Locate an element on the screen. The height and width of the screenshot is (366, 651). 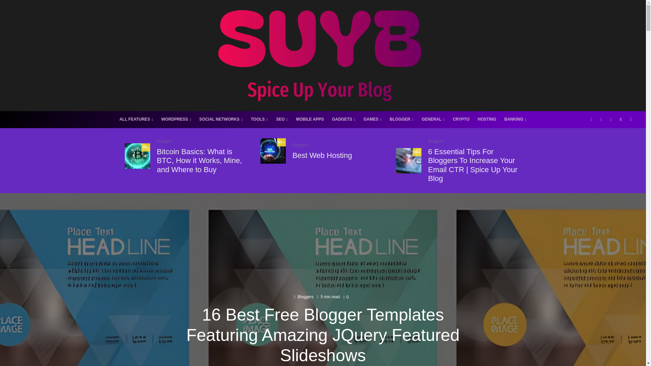
ALL FEATURES is located at coordinates (136, 120).